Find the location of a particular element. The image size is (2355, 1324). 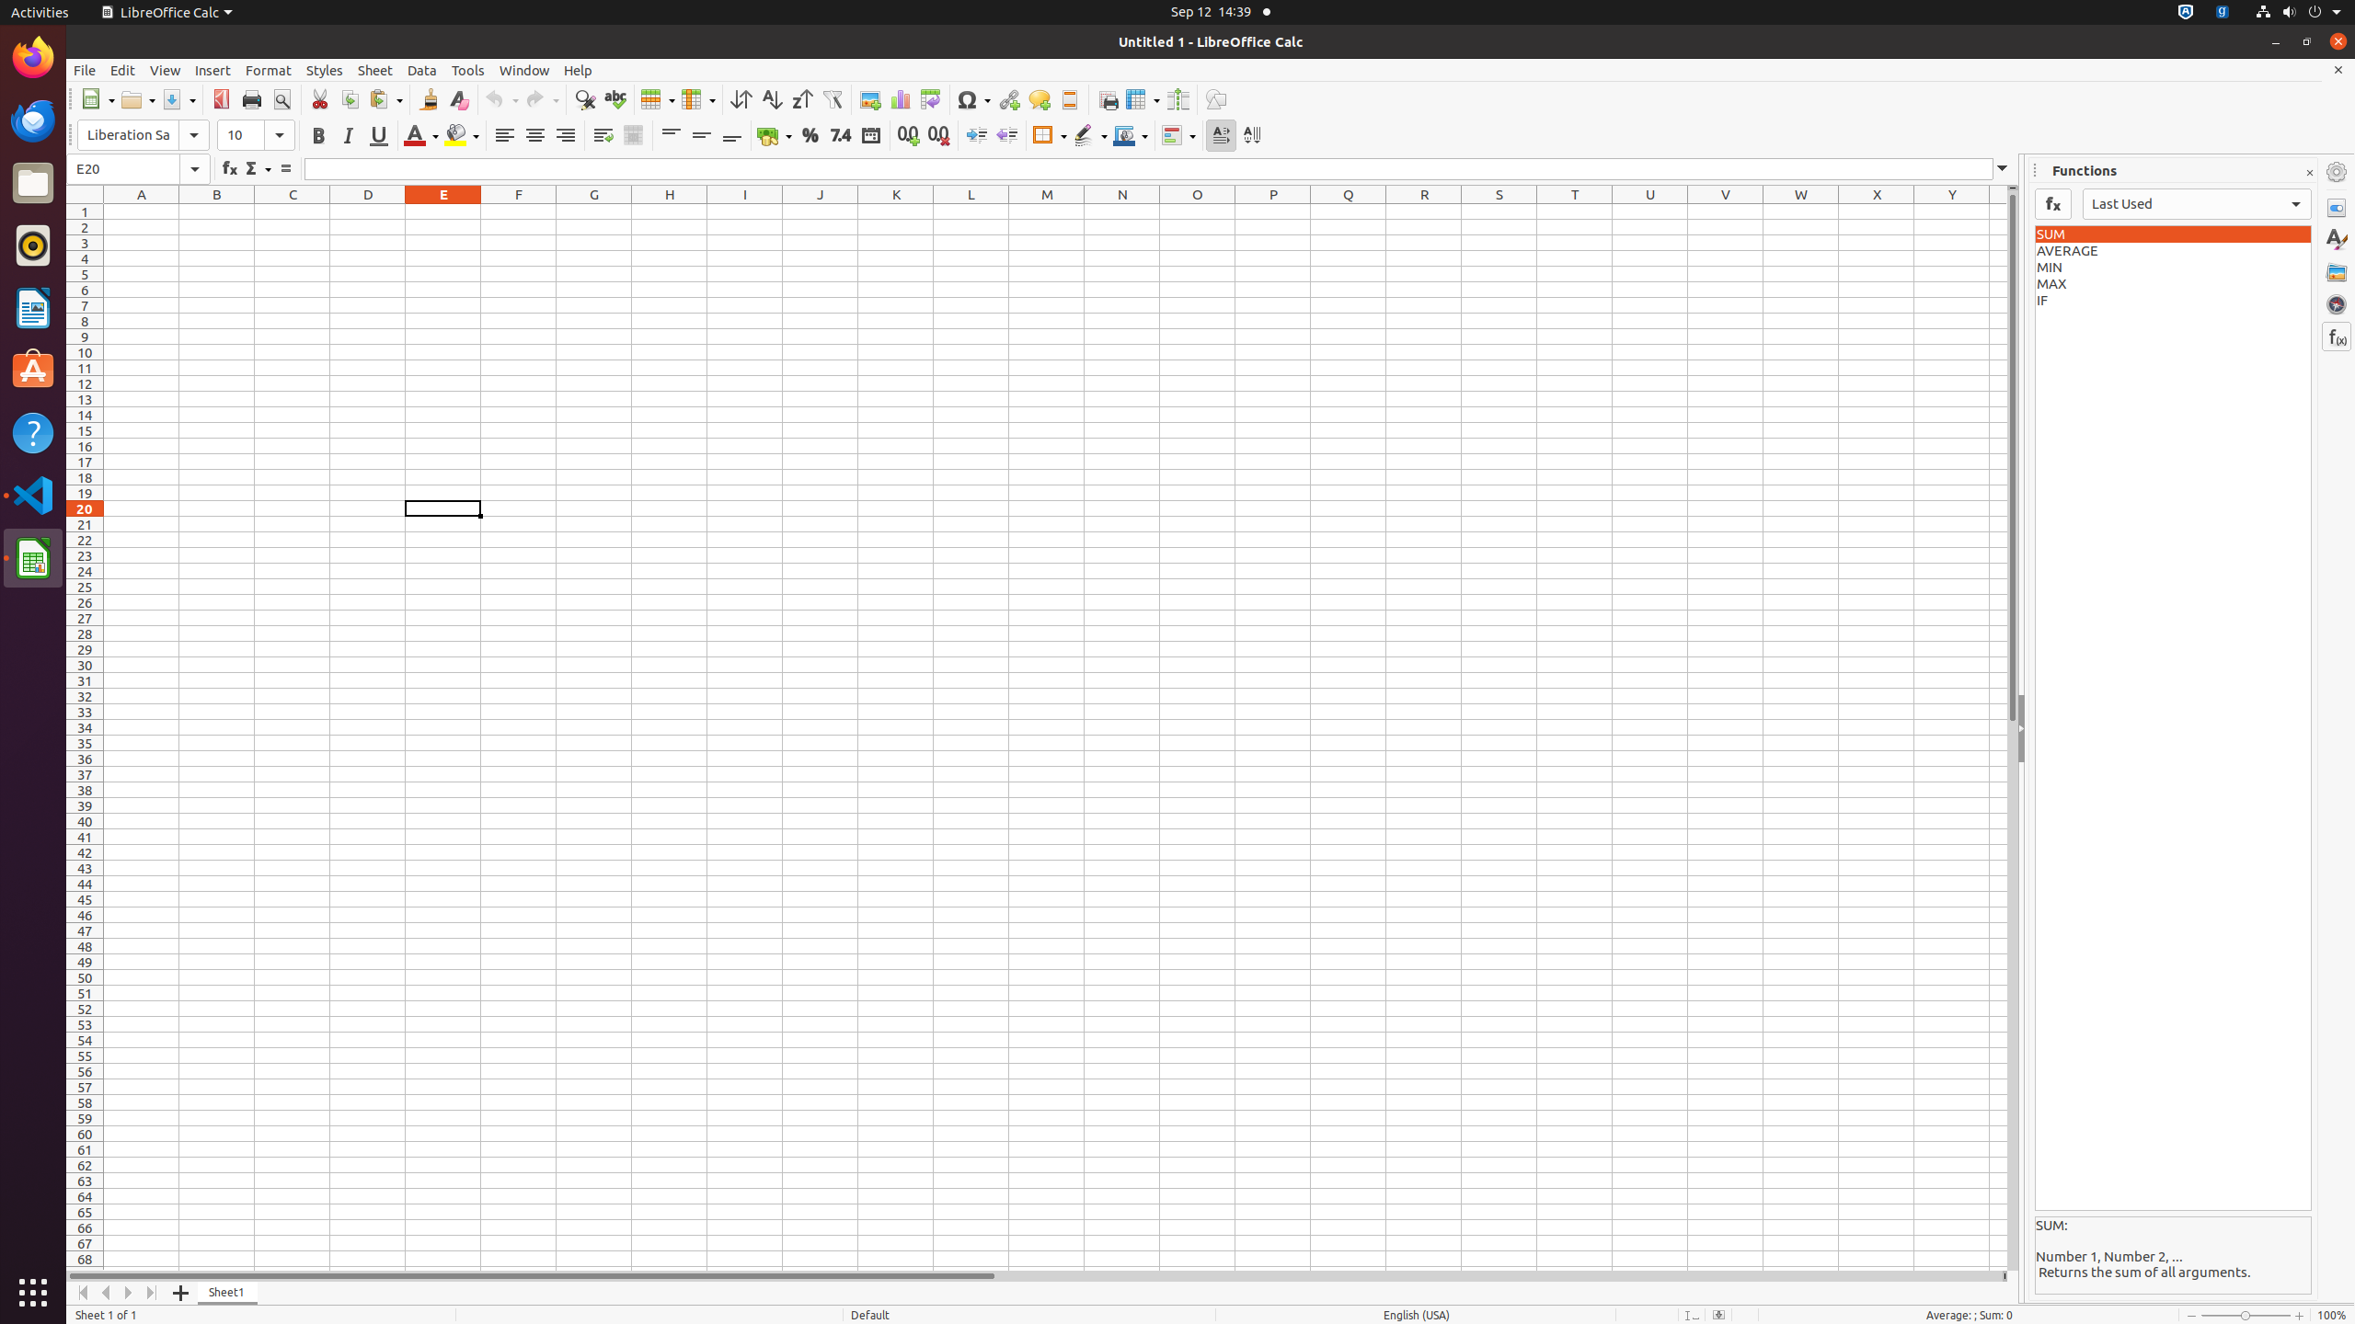

S1 is located at coordinates (1499, 211).